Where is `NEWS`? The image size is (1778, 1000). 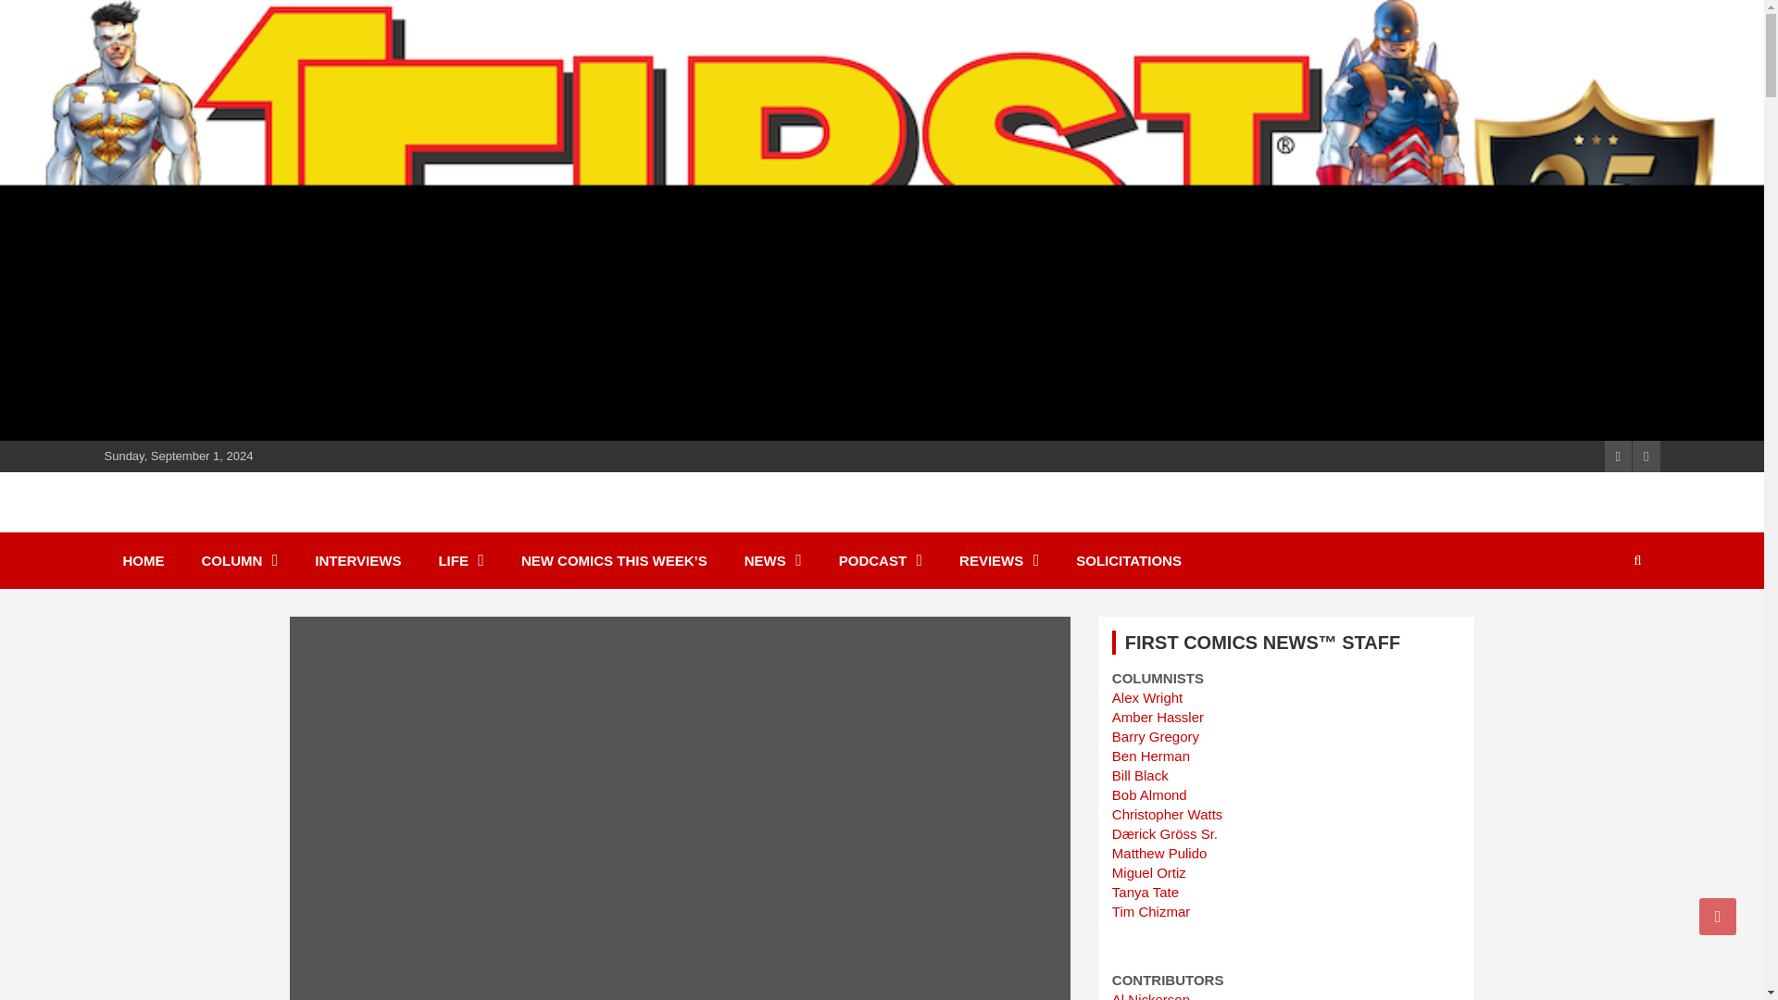 NEWS is located at coordinates (772, 560).